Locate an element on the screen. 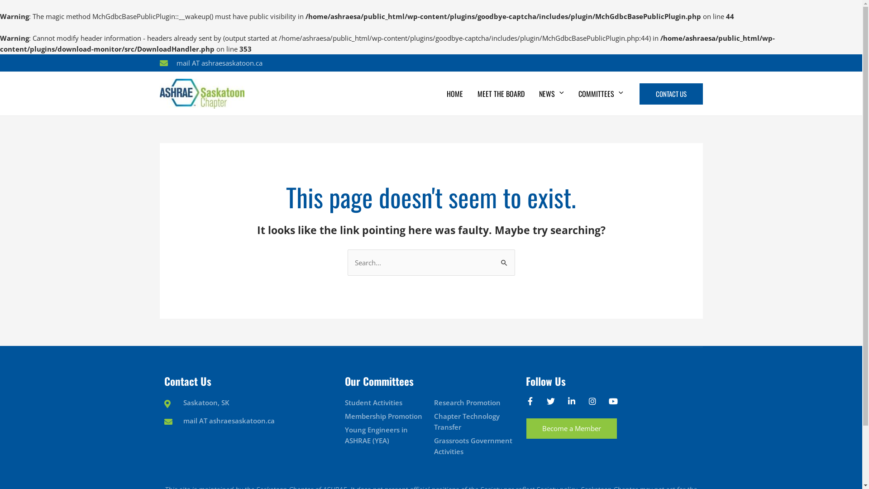 This screenshot has height=489, width=869. Research Promotion is located at coordinates (475, 403).